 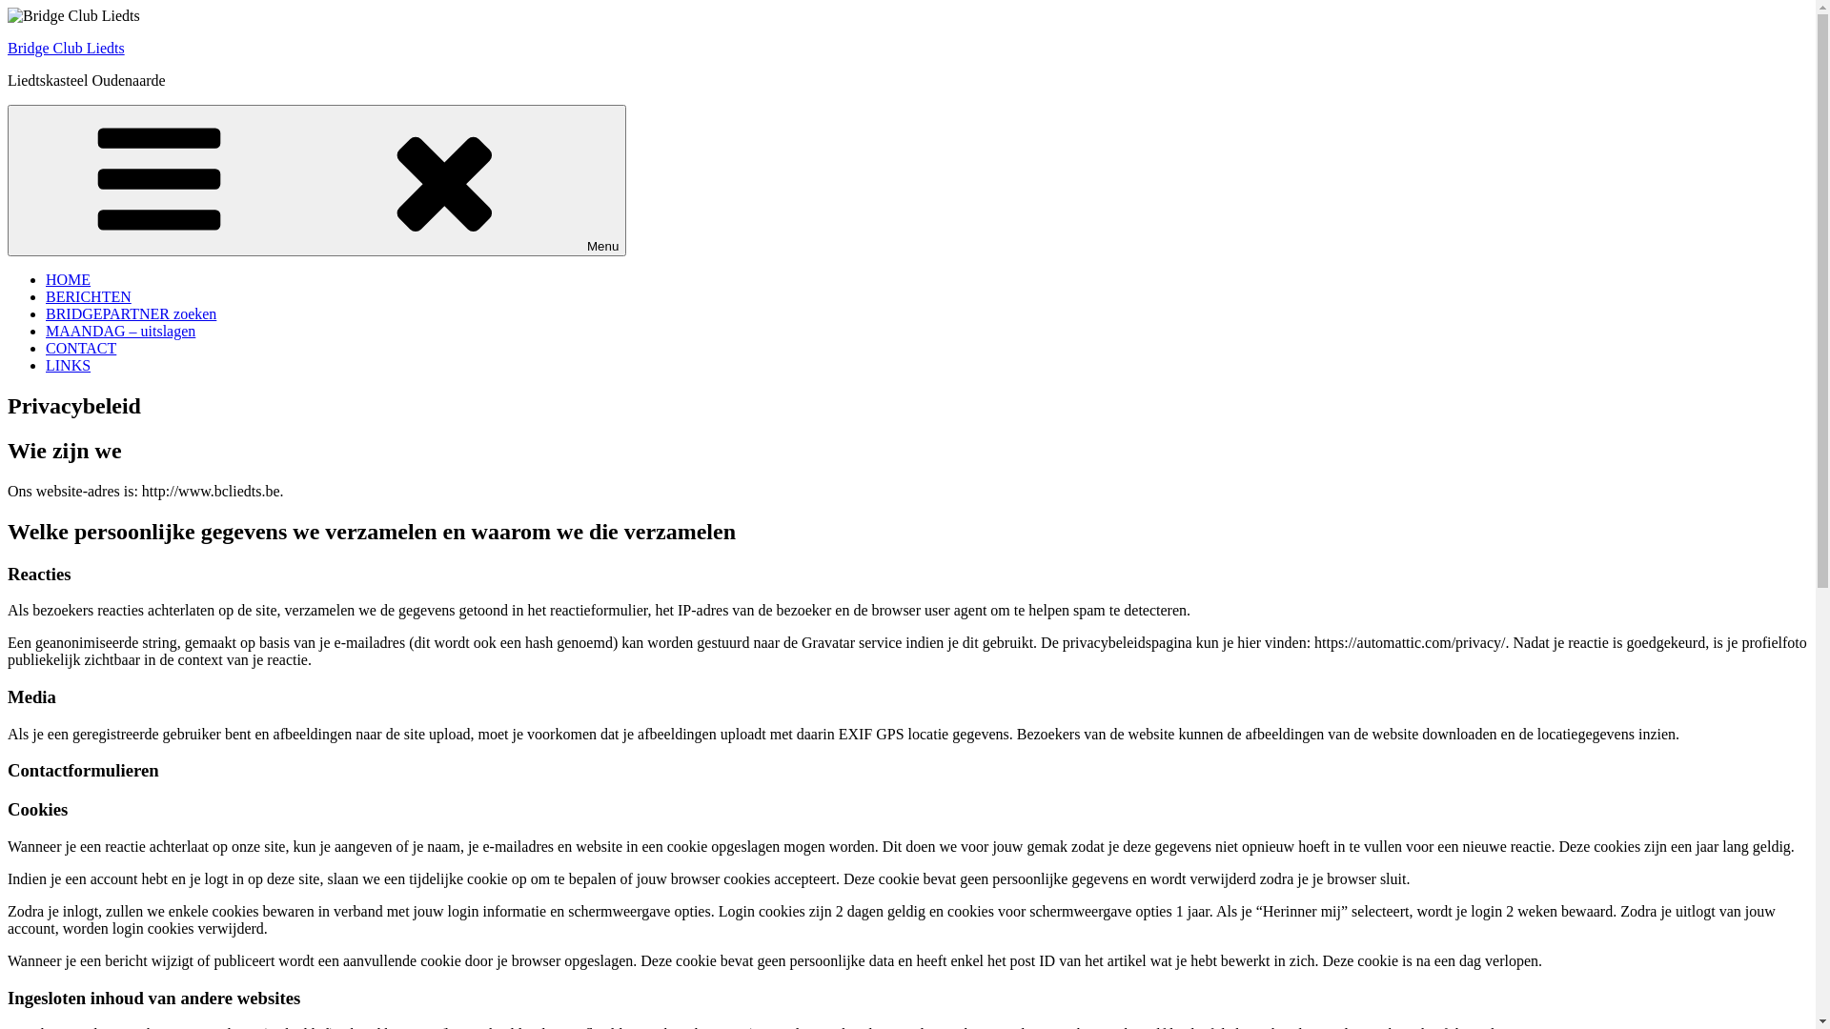 I want to click on Bridge Club Liedts, so click(x=67, y=48).